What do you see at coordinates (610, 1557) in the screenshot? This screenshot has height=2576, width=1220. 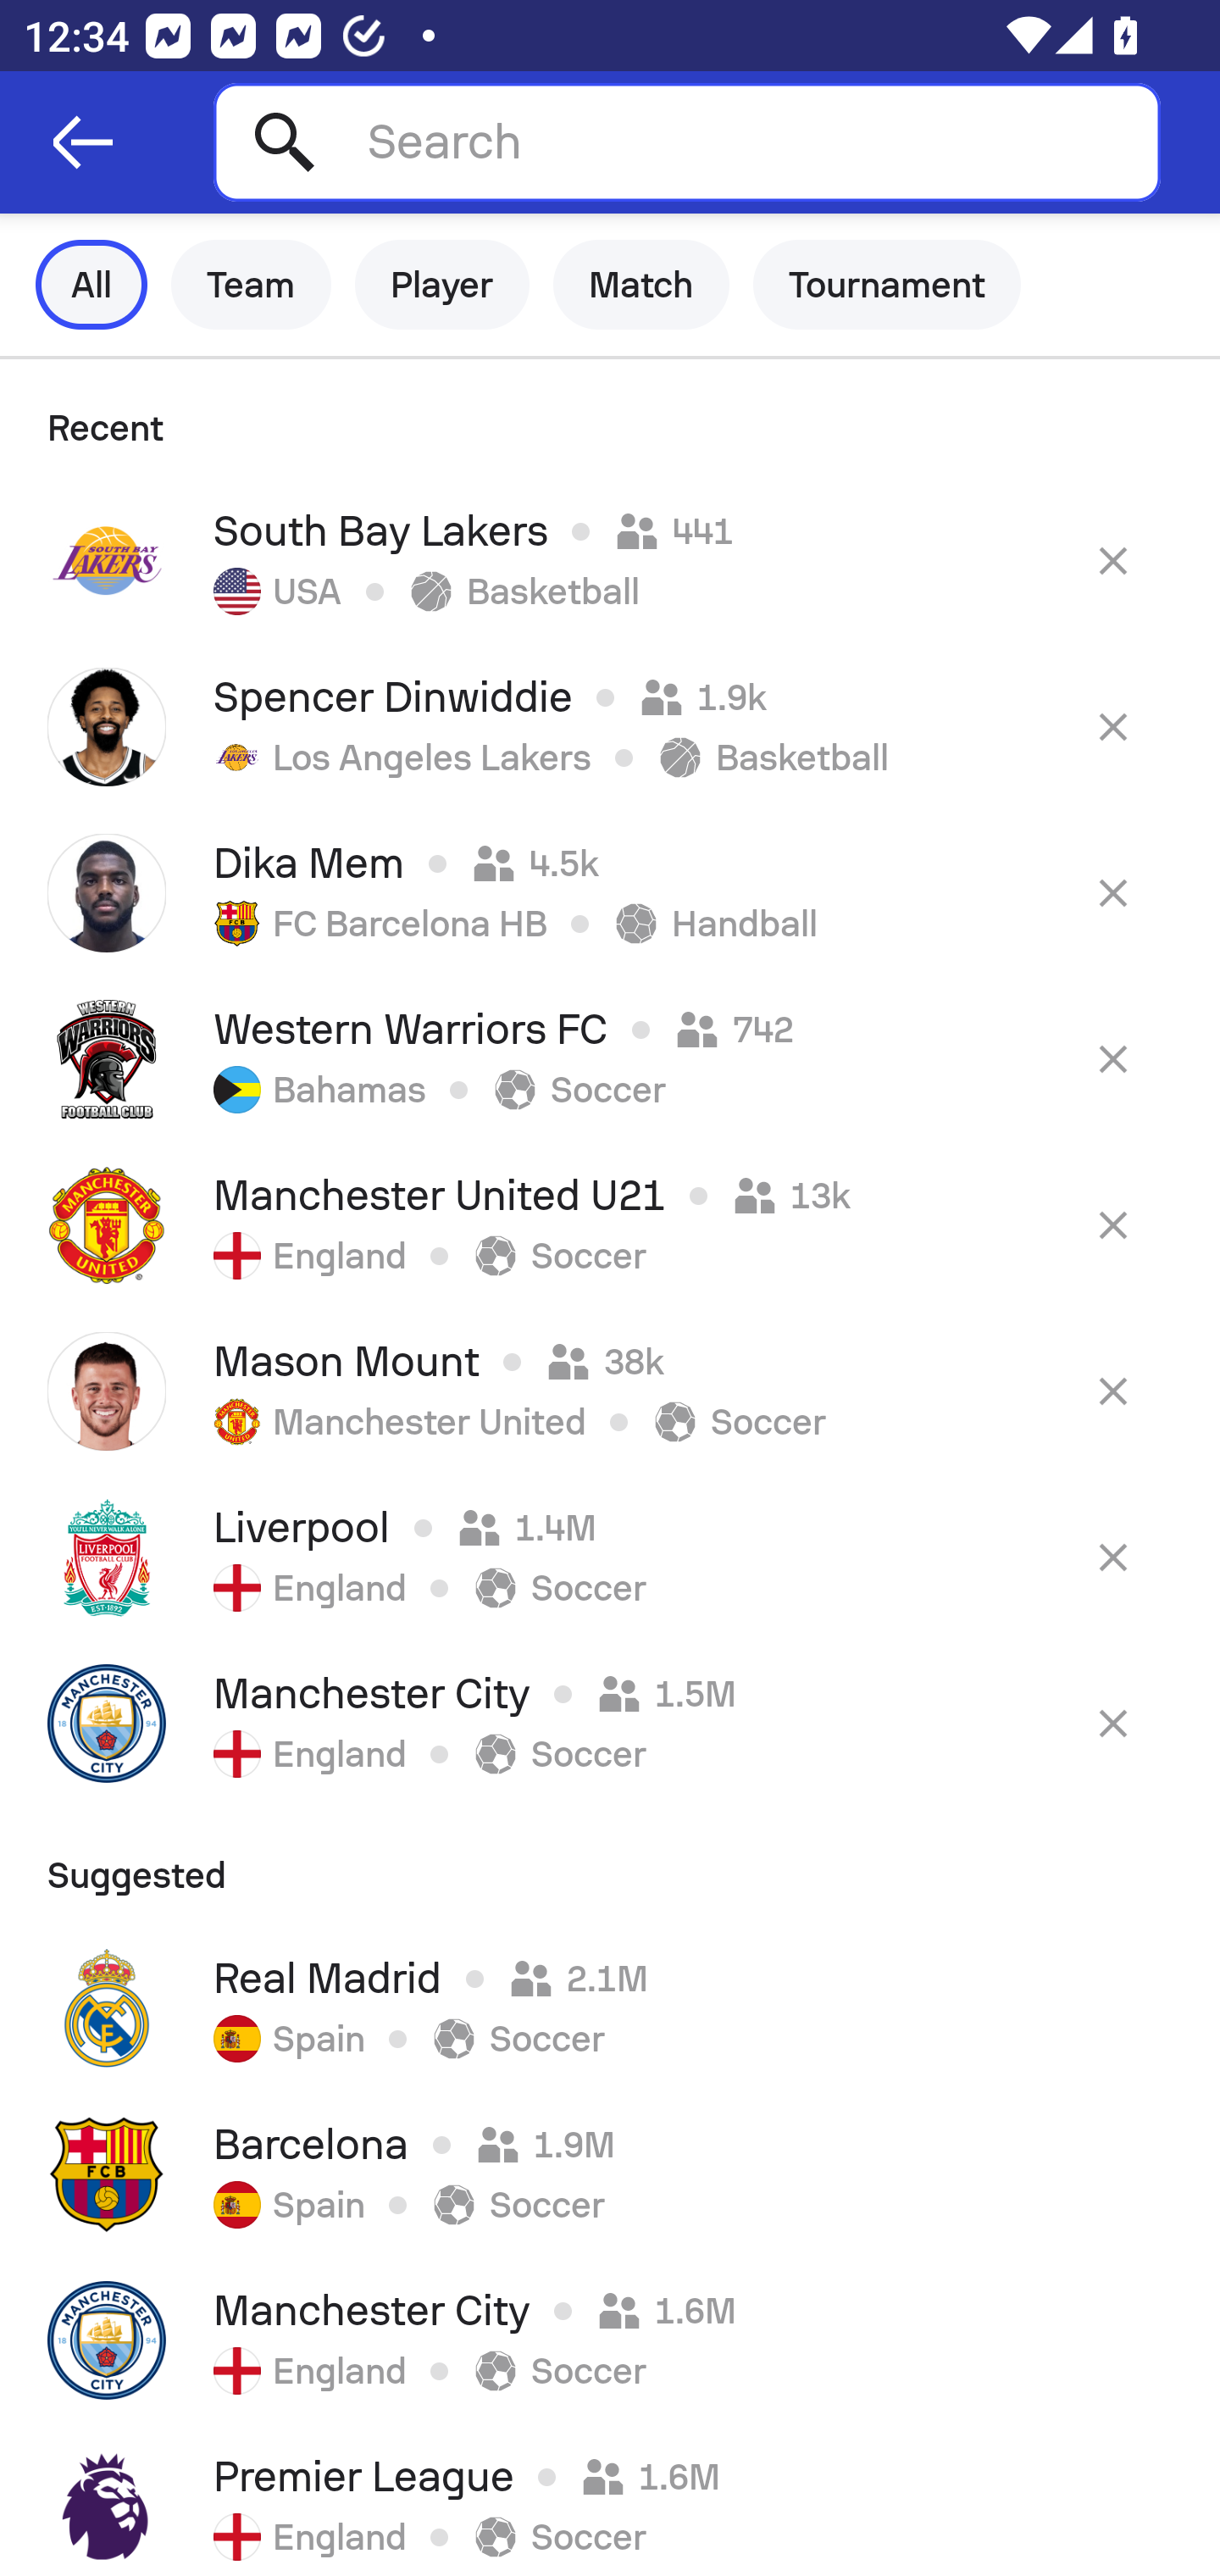 I see `Liverpool 1.4M England Soccer` at bounding box center [610, 1557].